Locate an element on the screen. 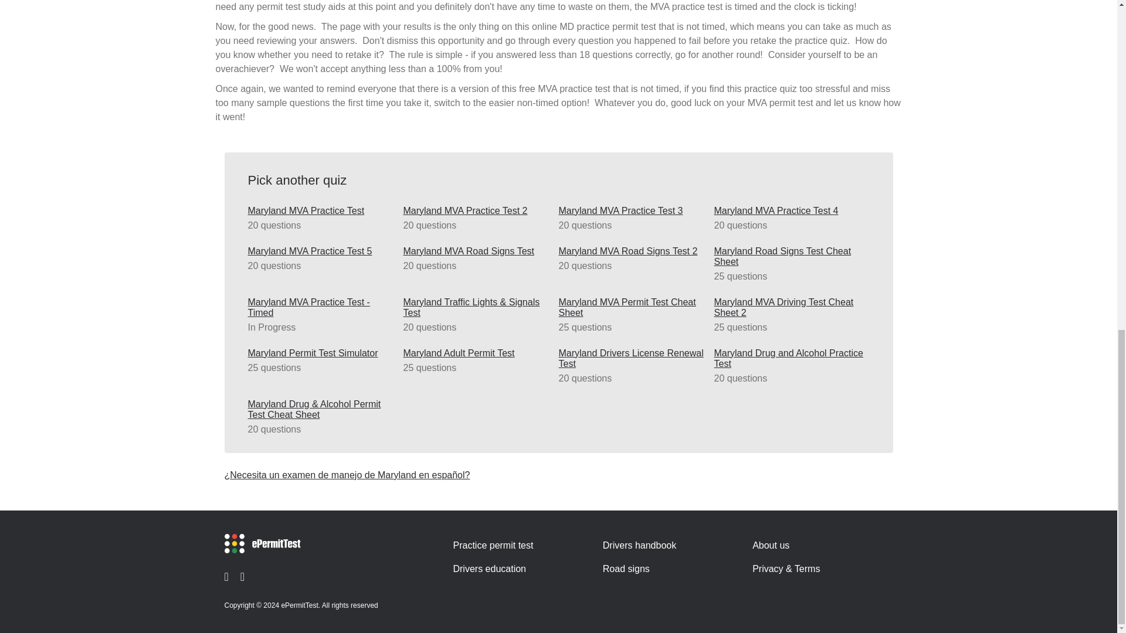 This screenshot has width=1126, height=633. Maryland MVA Practice Test - Timed is located at coordinates (323, 307).